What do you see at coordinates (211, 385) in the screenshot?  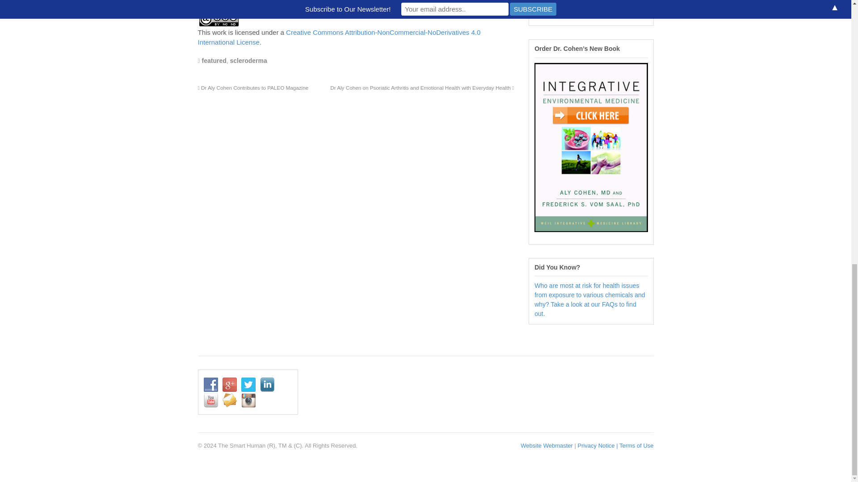 I see `Follow Us on Facebook` at bounding box center [211, 385].